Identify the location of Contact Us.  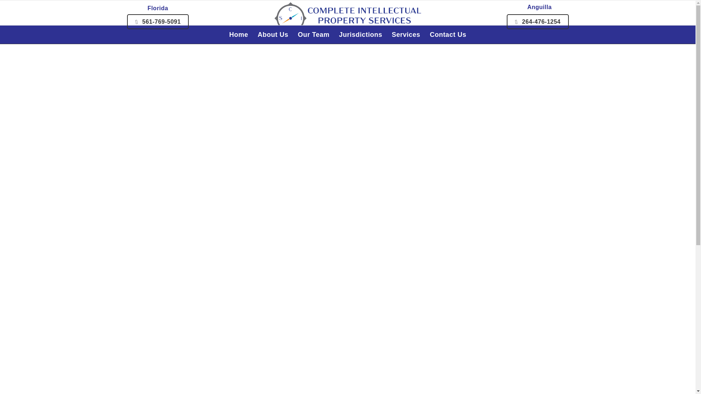
(448, 34).